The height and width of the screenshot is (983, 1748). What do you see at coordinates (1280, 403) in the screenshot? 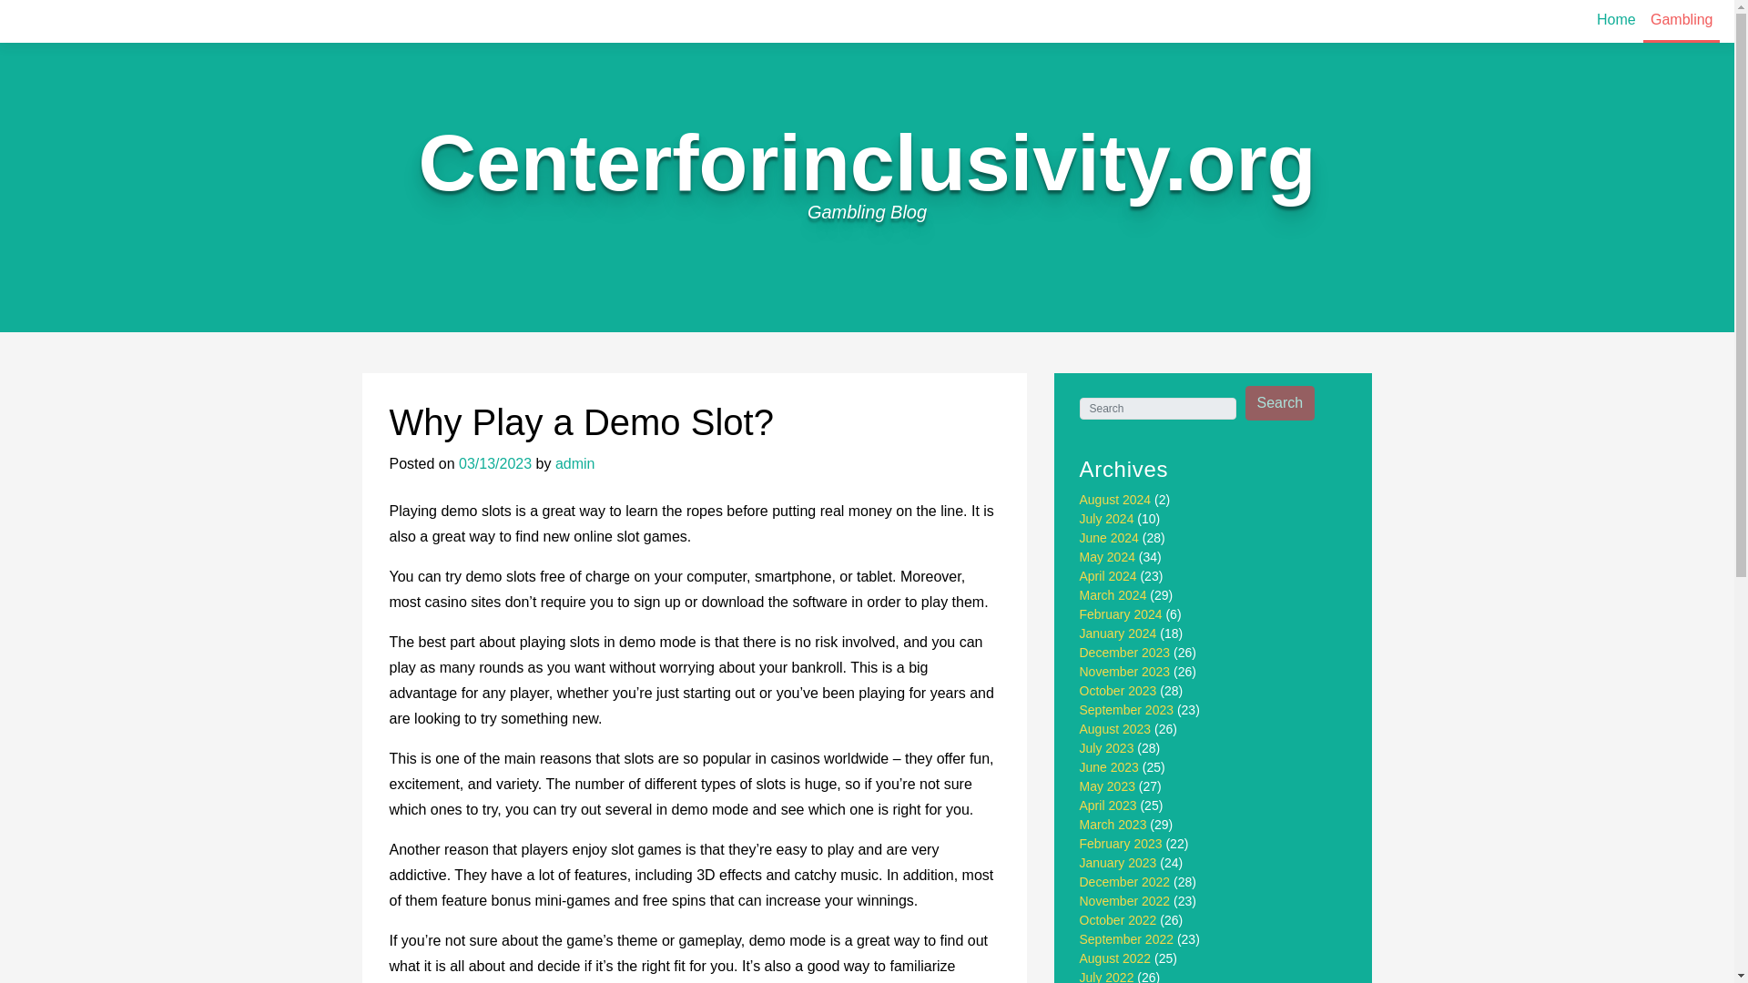
I see `Search` at bounding box center [1280, 403].